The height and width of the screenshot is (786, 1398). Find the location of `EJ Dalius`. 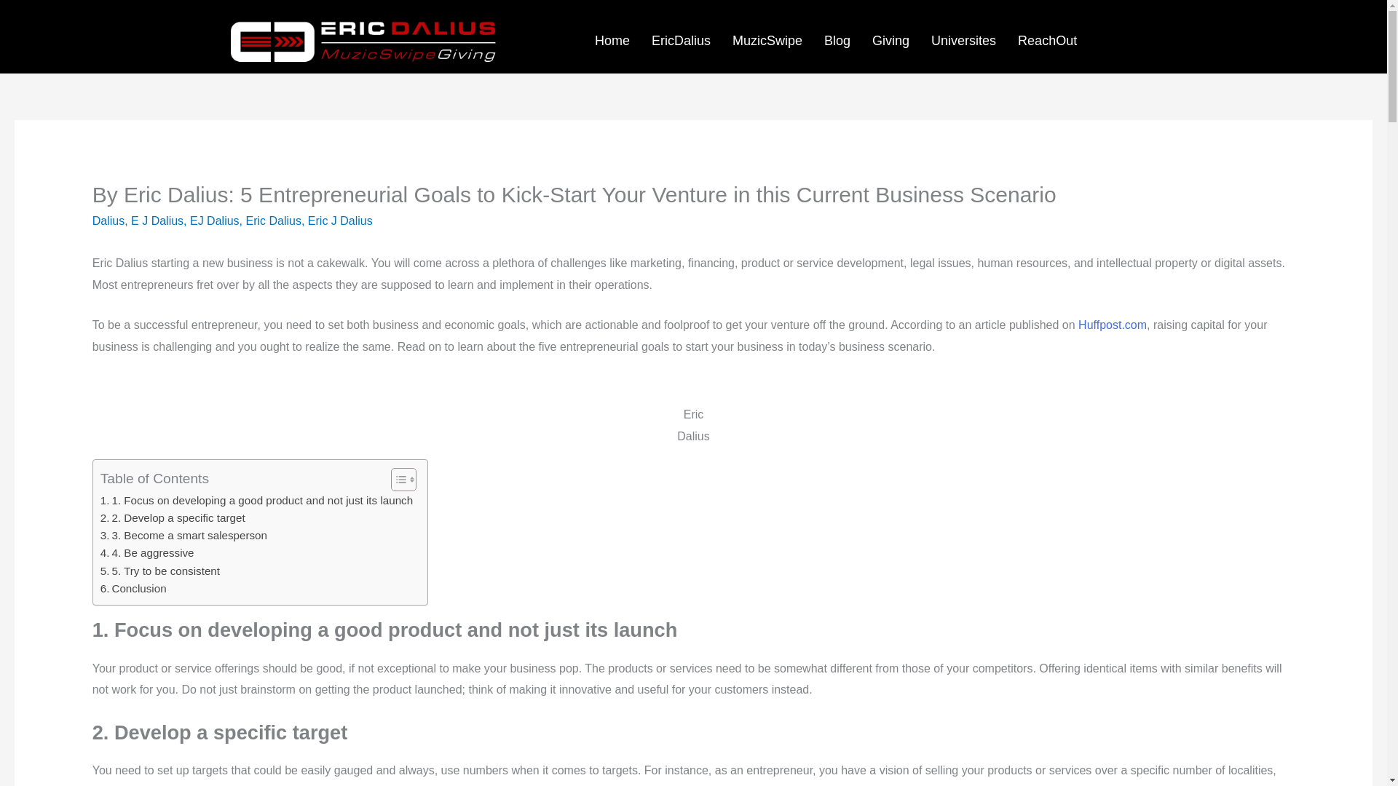

EJ Dalius is located at coordinates (214, 221).